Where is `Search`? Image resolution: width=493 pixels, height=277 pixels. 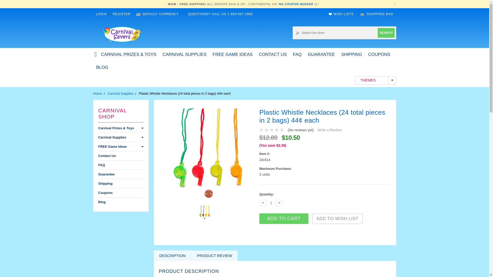 Search is located at coordinates (386, 32).